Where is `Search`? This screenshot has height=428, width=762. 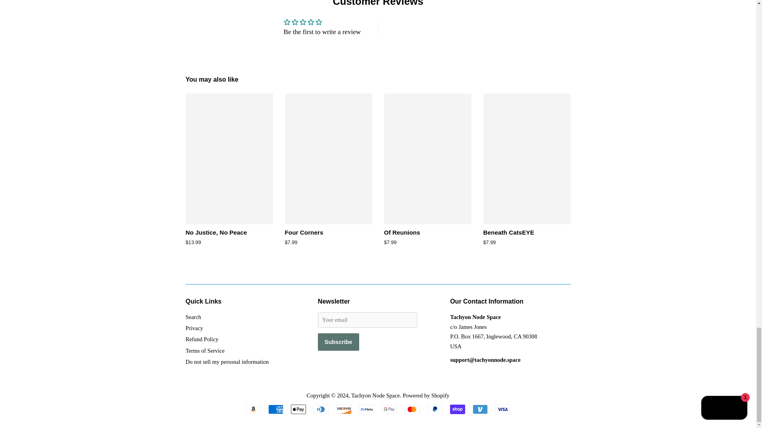
Search is located at coordinates (193, 317).